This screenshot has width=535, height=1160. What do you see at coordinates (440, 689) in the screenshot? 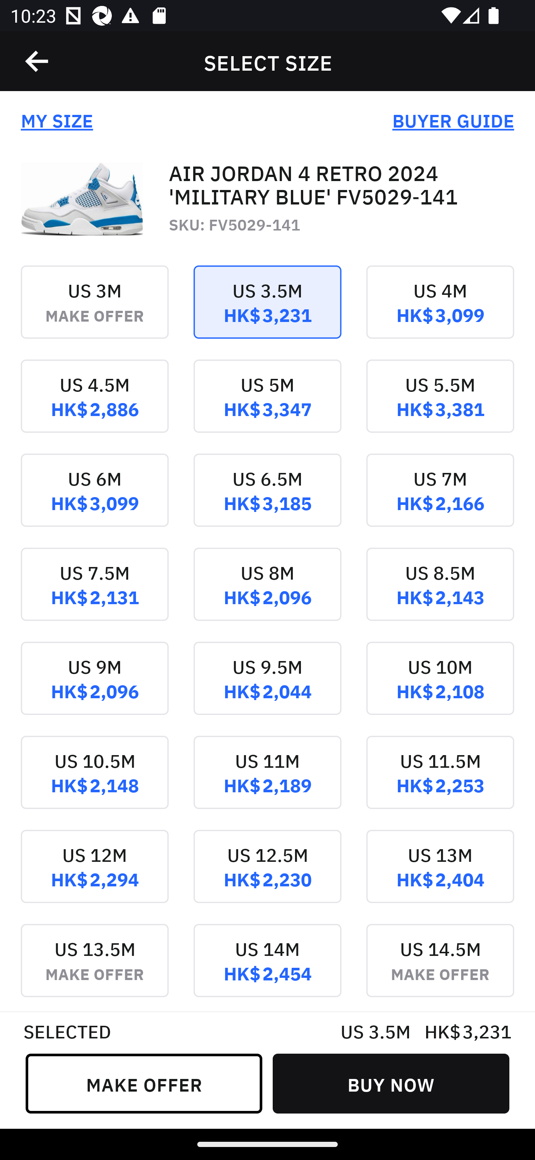
I see `US 10M HK$ 2,108` at bounding box center [440, 689].